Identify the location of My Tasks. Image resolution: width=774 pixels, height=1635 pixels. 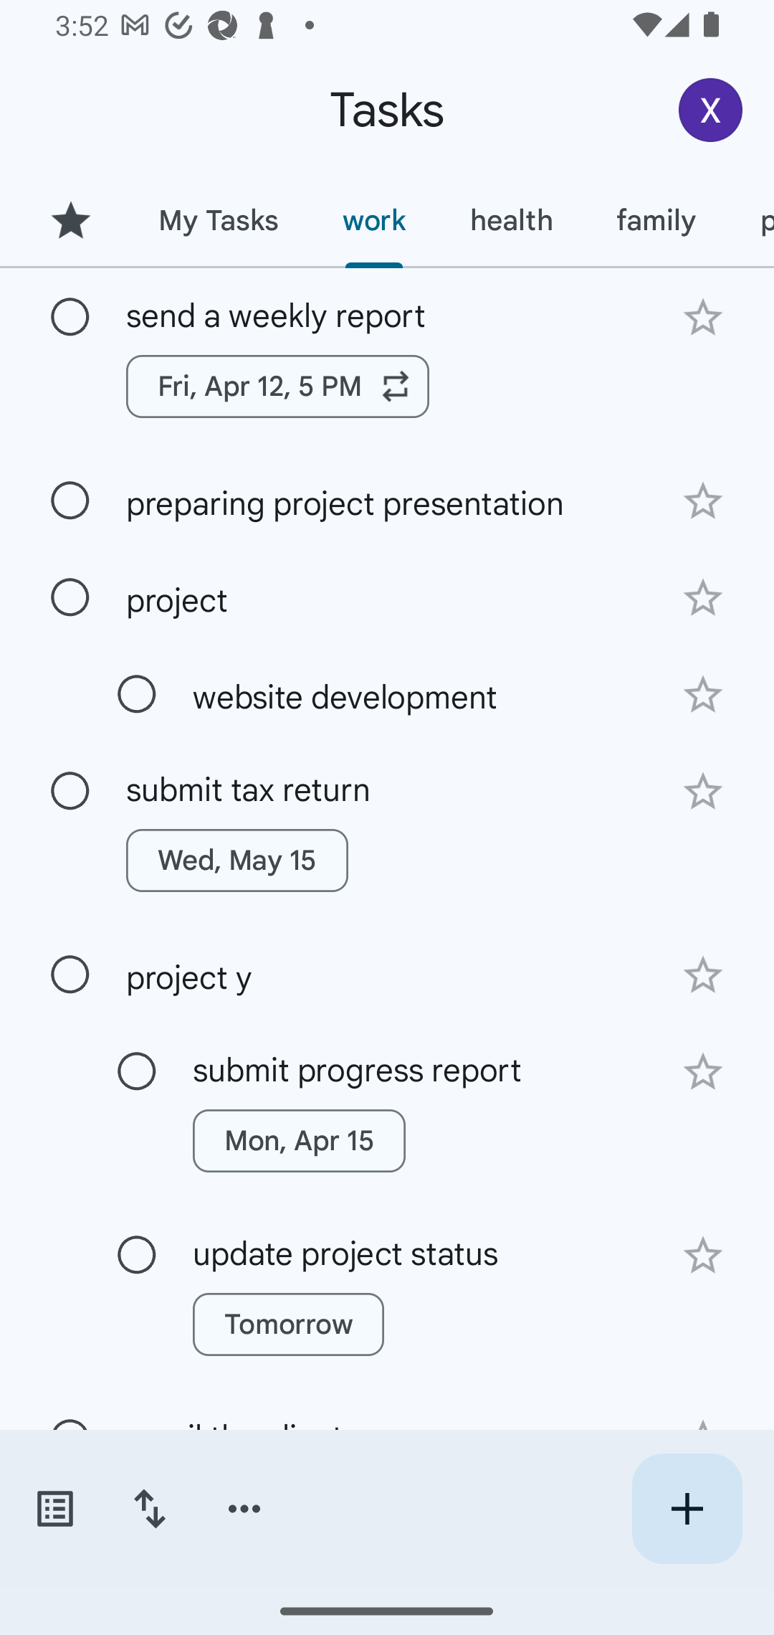
(218, 220).